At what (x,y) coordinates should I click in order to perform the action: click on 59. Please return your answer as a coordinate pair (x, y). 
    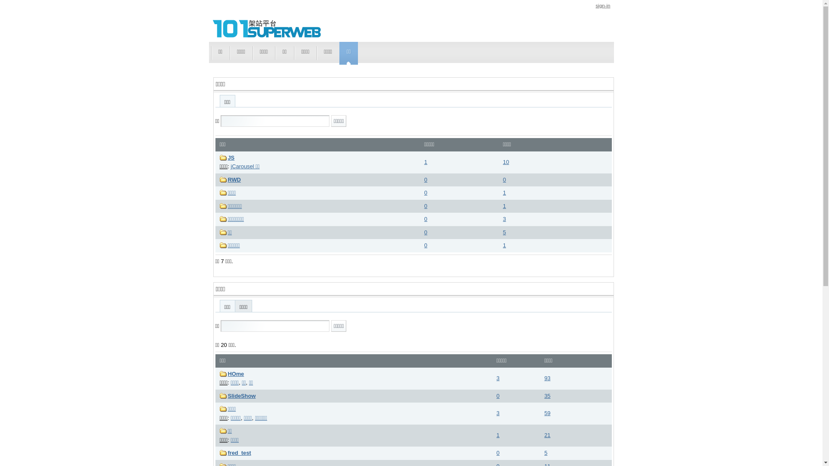
    Looking at the image, I should click on (547, 413).